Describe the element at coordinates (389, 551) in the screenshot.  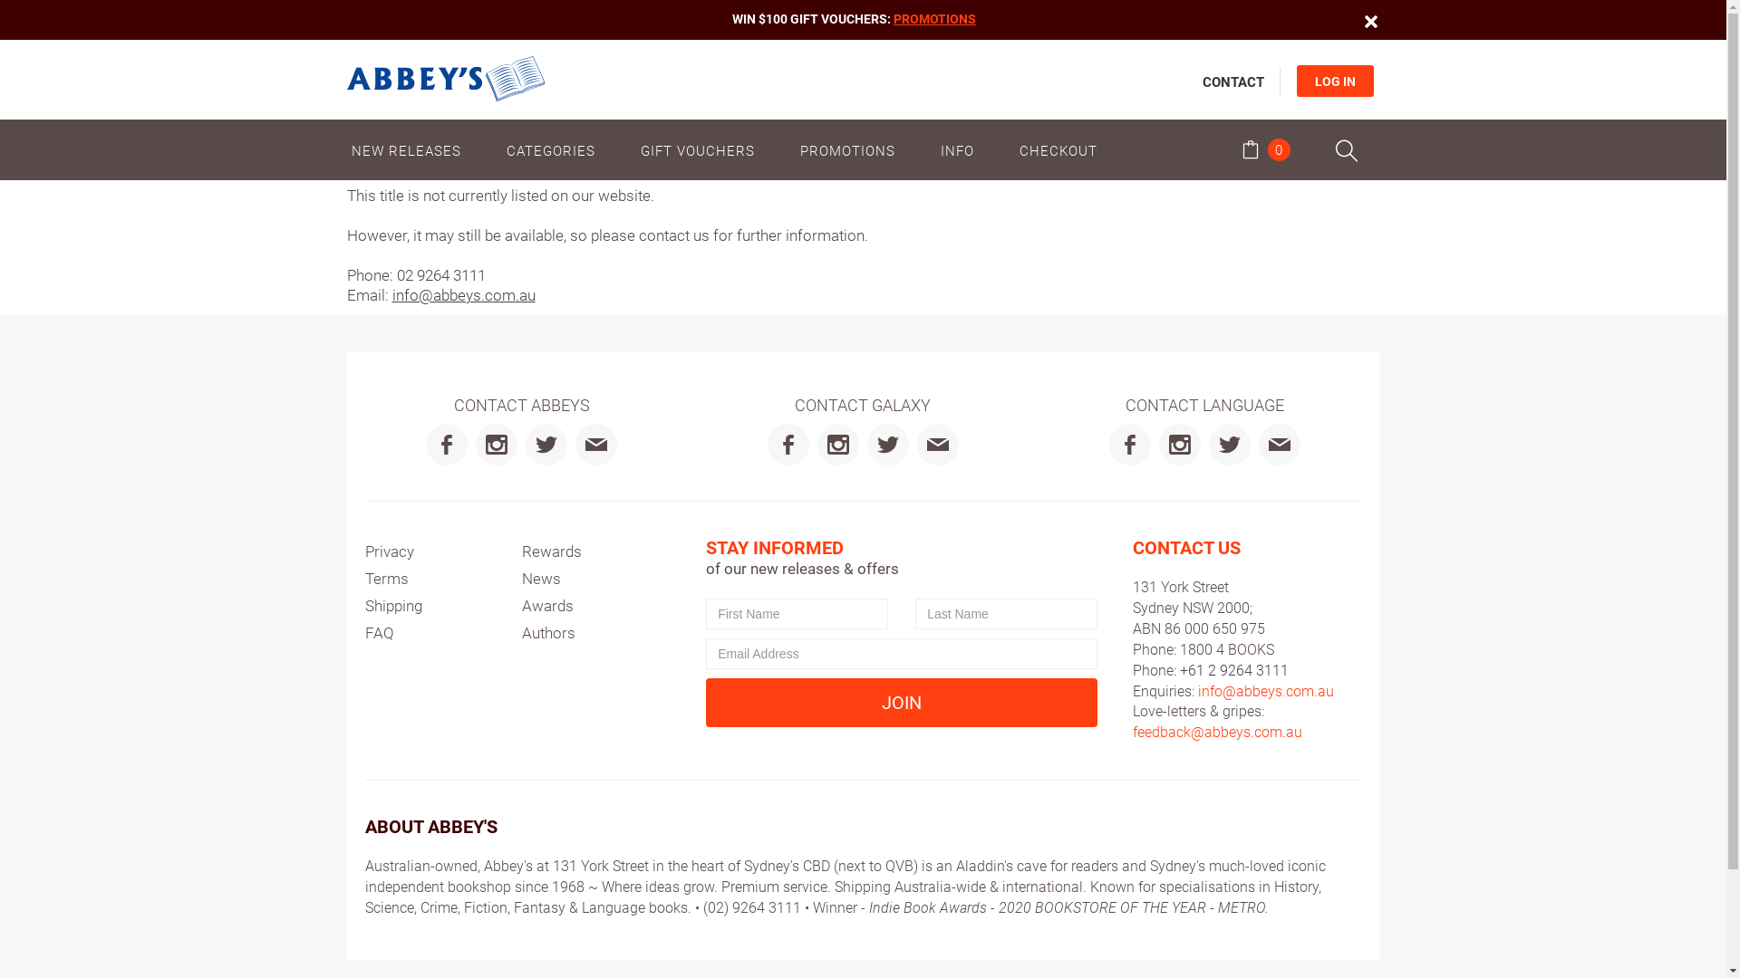
I see `Privacy` at that location.